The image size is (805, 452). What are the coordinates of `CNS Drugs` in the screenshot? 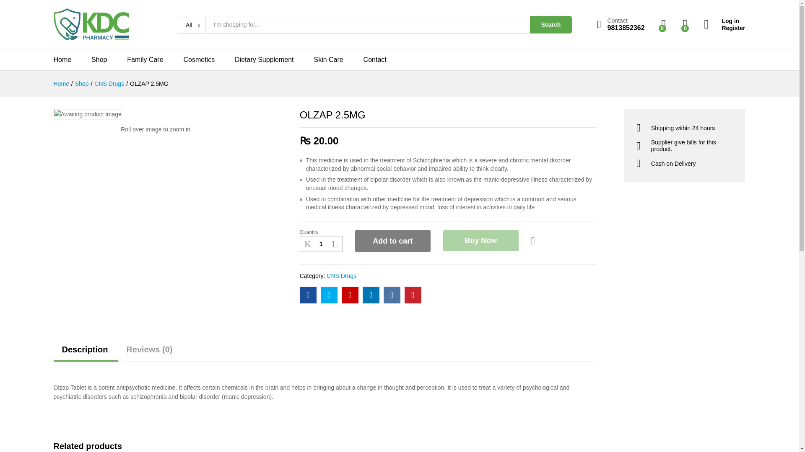 It's located at (109, 84).